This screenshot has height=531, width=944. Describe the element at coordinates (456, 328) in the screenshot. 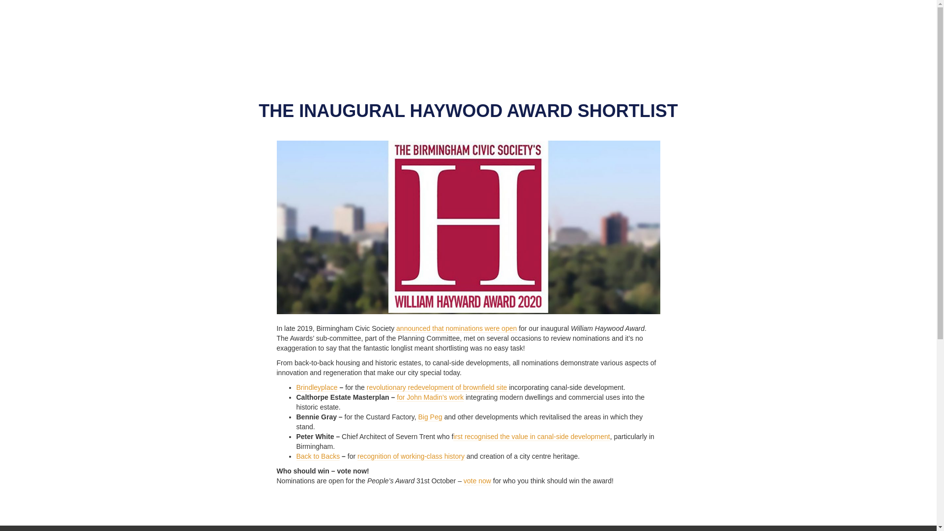

I see `announced that nominations were open` at that location.